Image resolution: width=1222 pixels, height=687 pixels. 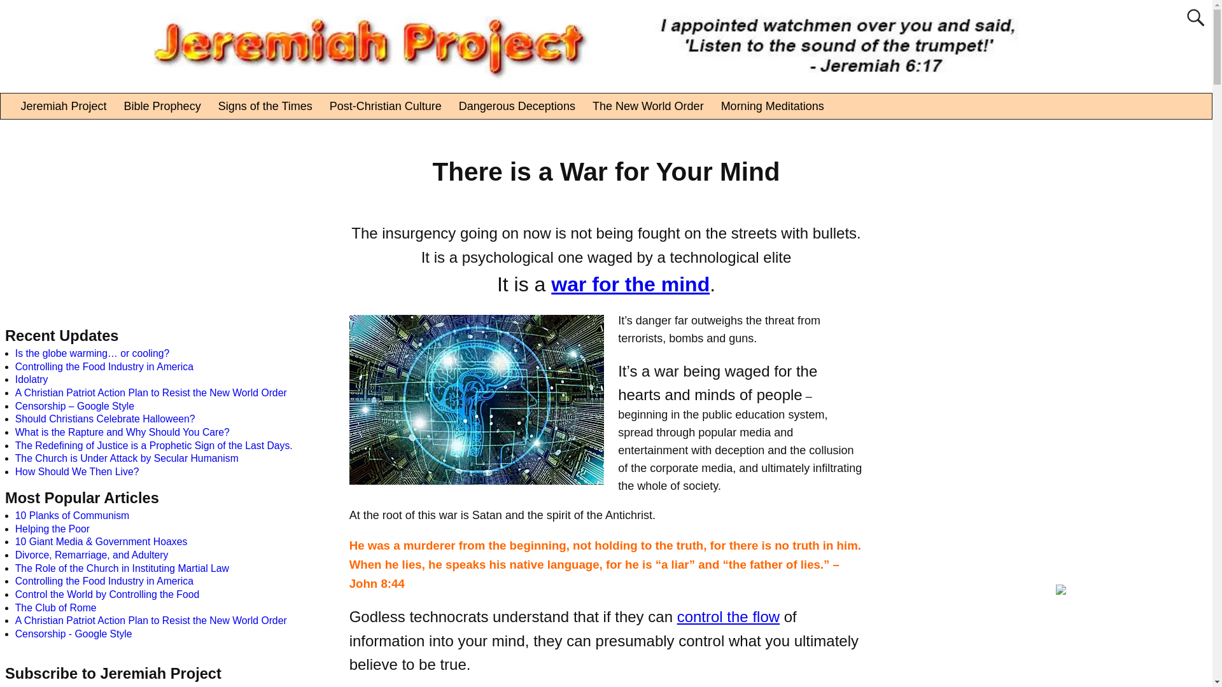 What do you see at coordinates (728, 616) in the screenshot?
I see `control the flow` at bounding box center [728, 616].